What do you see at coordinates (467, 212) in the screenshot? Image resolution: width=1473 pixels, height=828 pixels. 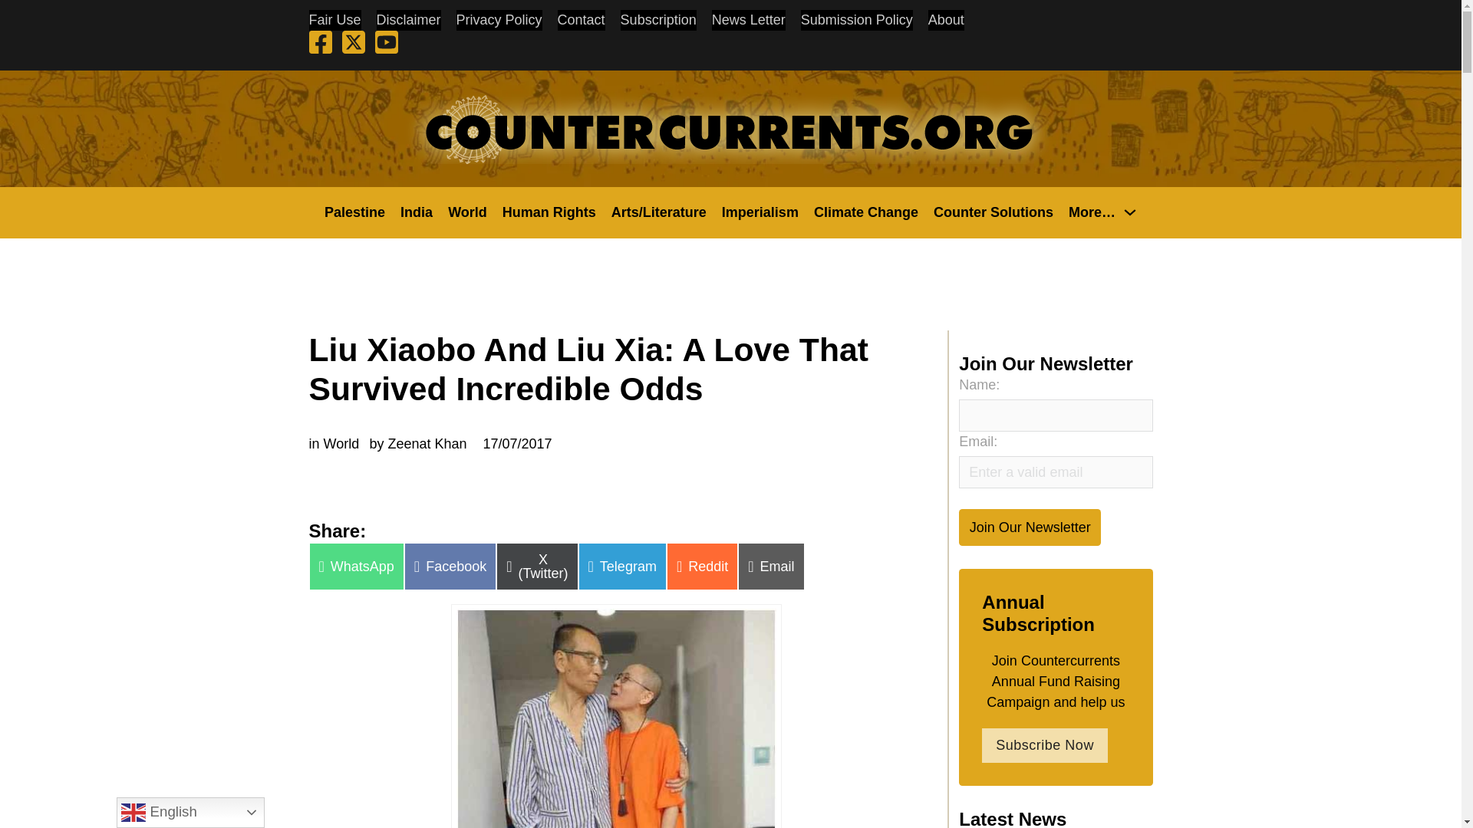 I see `World` at bounding box center [467, 212].